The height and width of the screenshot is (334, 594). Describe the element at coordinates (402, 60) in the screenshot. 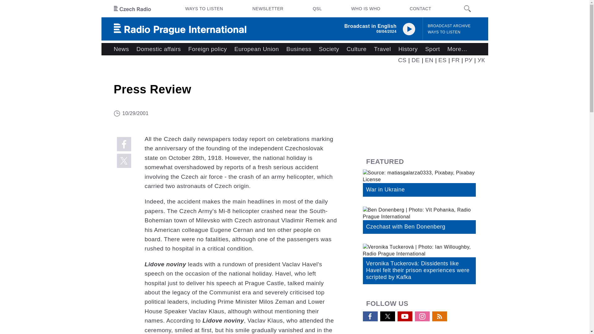

I see `CS` at that location.